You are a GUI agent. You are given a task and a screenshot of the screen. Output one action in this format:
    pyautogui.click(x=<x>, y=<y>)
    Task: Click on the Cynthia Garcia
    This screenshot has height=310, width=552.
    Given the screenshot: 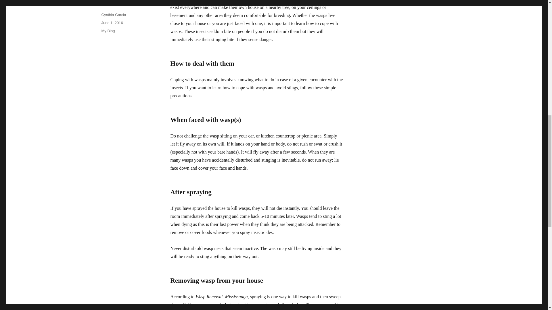 What is the action you would take?
    pyautogui.click(x=113, y=15)
    